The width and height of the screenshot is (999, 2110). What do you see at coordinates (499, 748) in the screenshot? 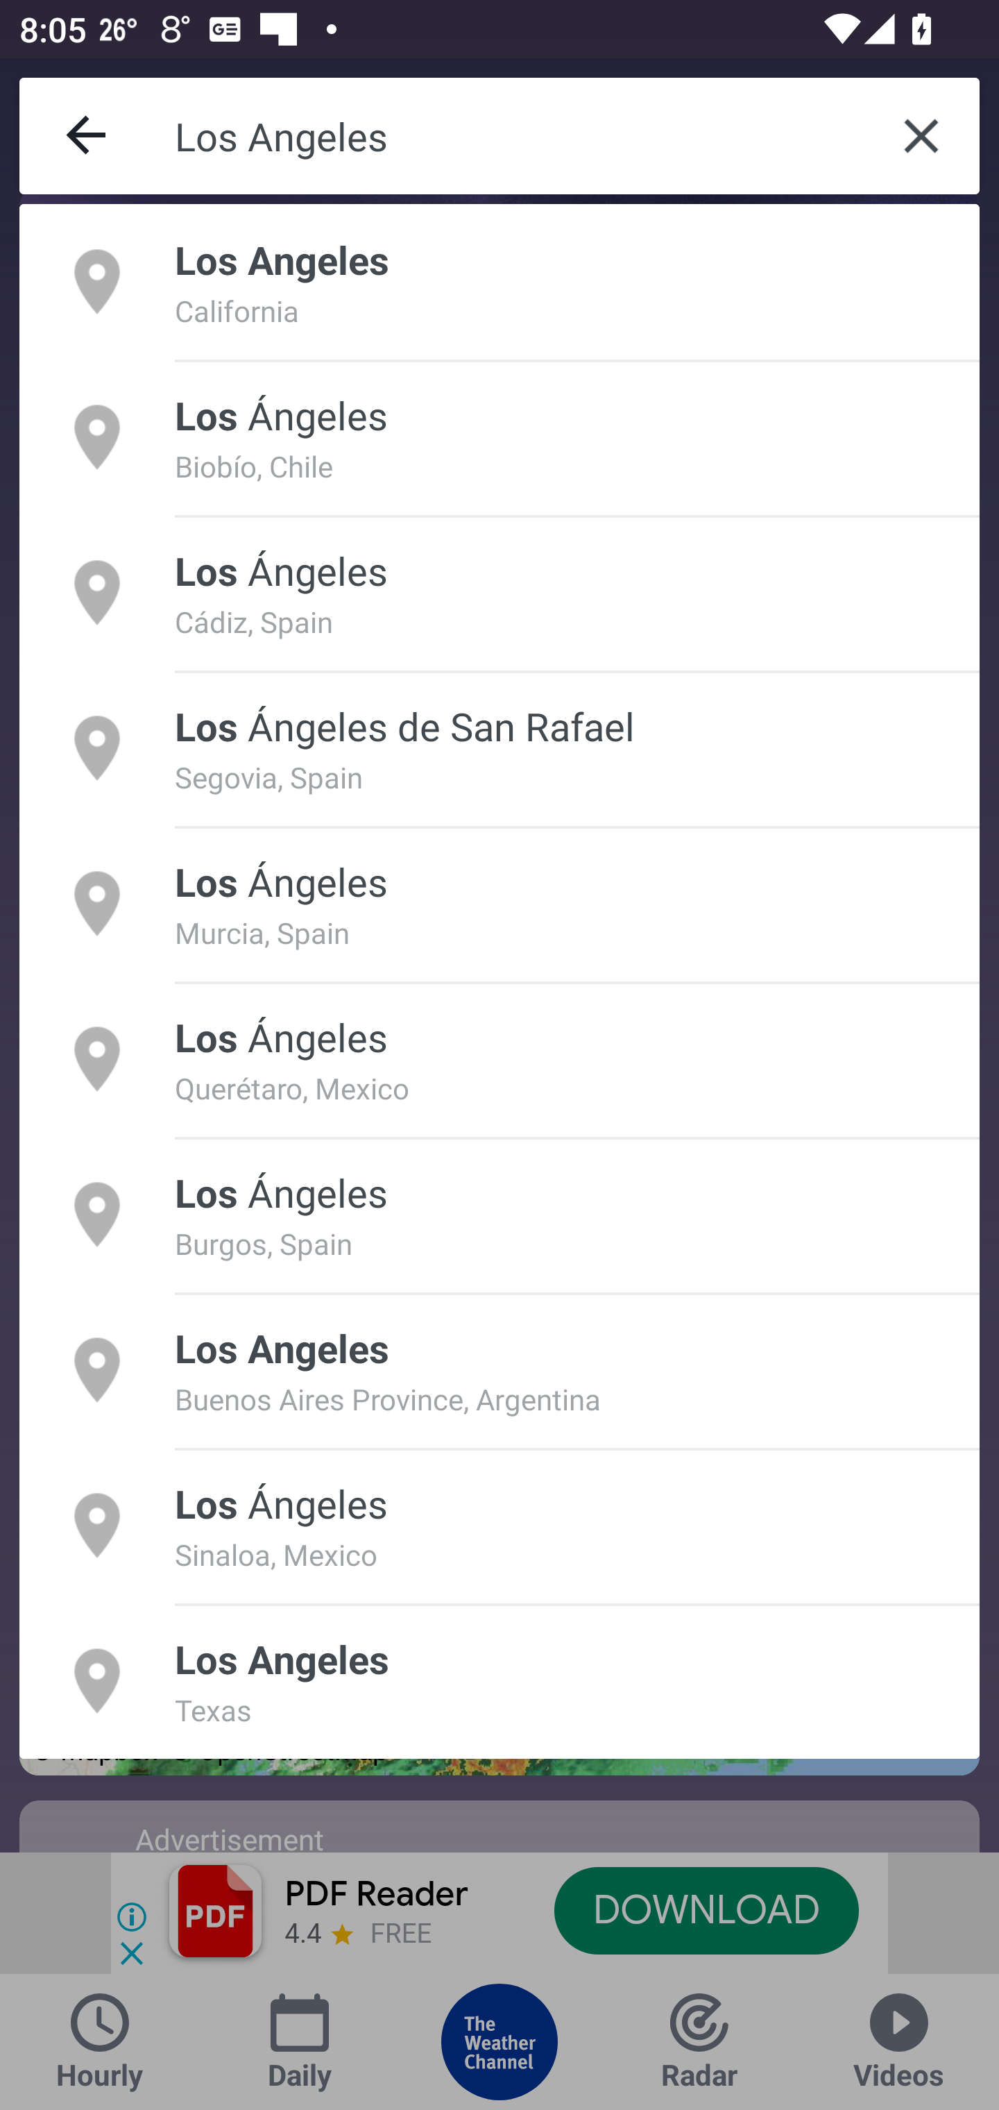
I see `Los Ángeles de San Rafael Segovia, Spain` at bounding box center [499, 748].